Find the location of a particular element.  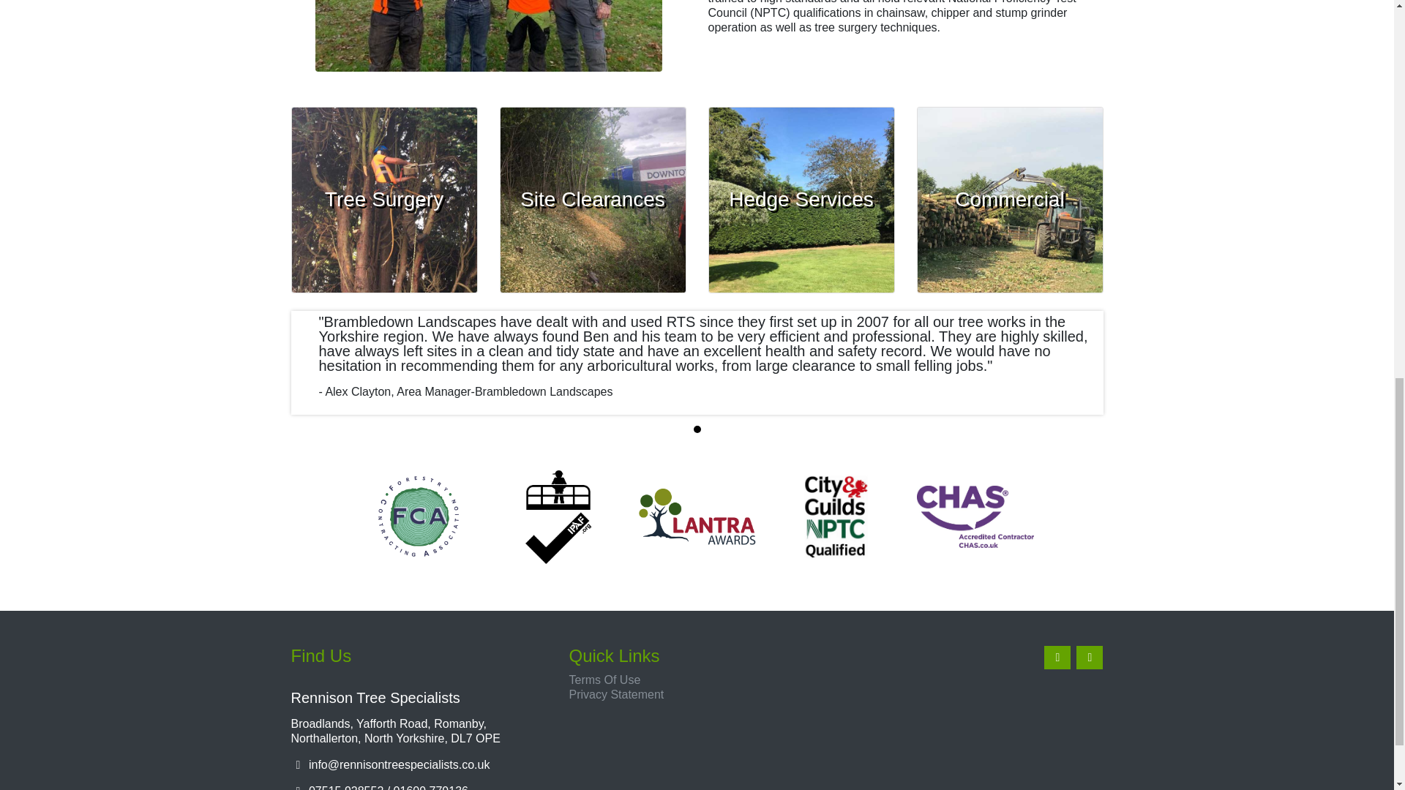

Terms Of Use is located at coordinates (604, 680).